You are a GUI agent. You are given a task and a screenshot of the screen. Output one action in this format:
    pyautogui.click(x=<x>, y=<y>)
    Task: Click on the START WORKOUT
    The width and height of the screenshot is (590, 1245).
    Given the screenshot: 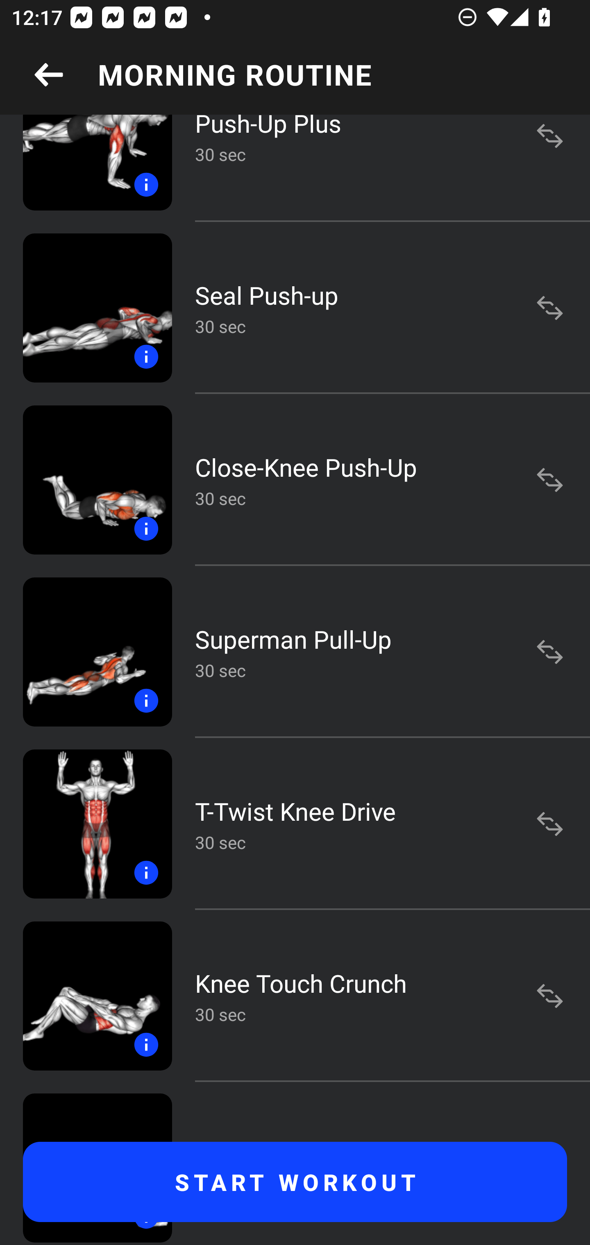 What is the action you would take?
    pyautogui.click(x=295, y=1182)
    